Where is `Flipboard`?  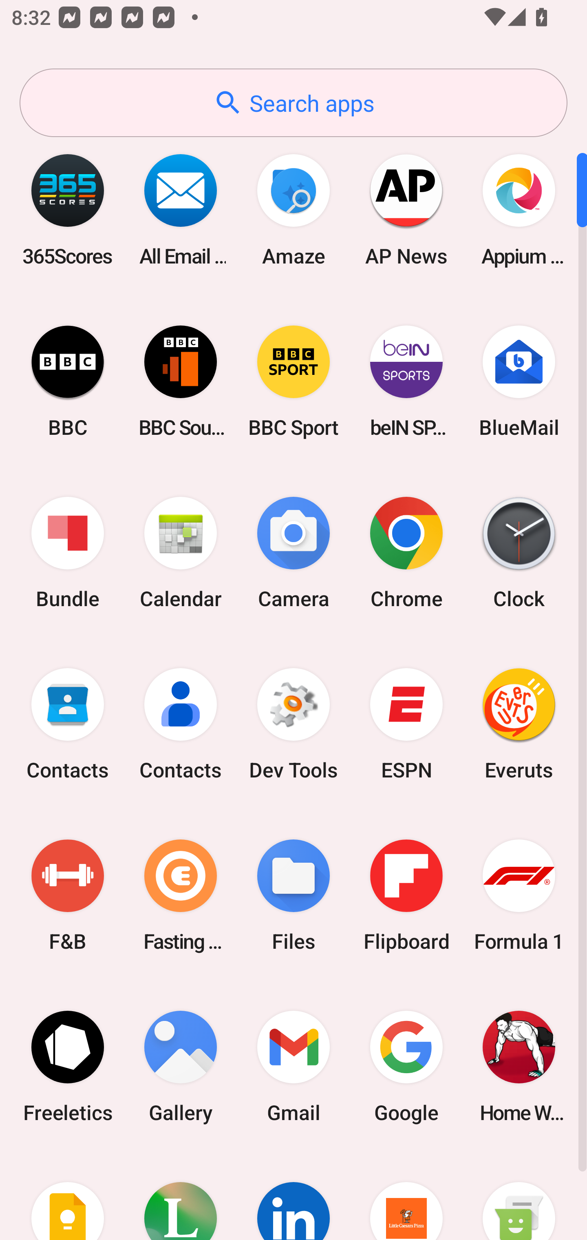
Flipboard is located at coordinates (406, 895).